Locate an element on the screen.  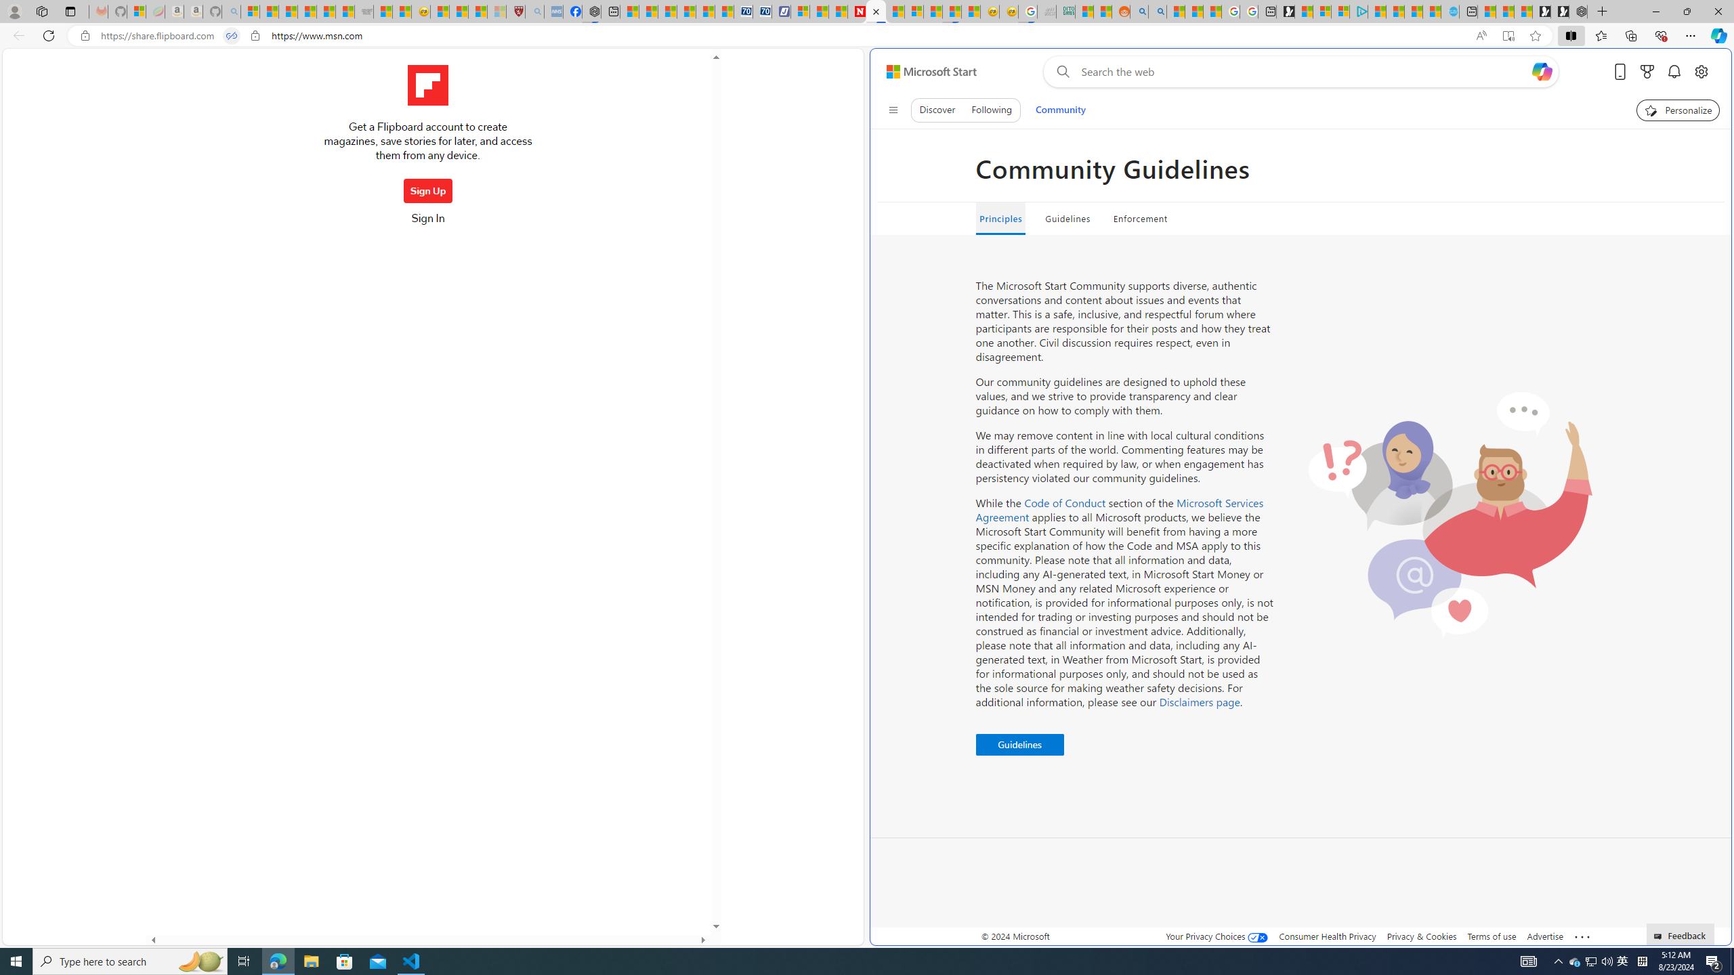
Cheap Car Rentals - Save70.com is located at coordinates (744, 12).